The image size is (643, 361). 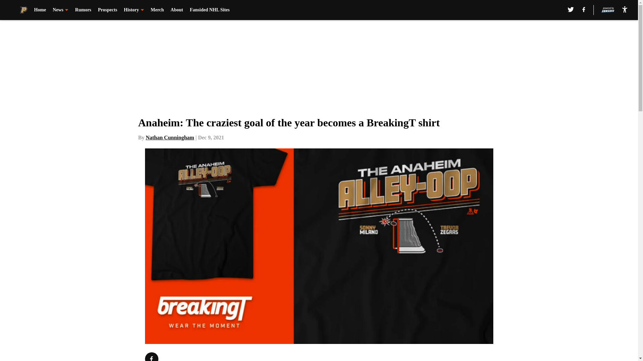 I want to click on Rumors, so click(x=83, y=10).